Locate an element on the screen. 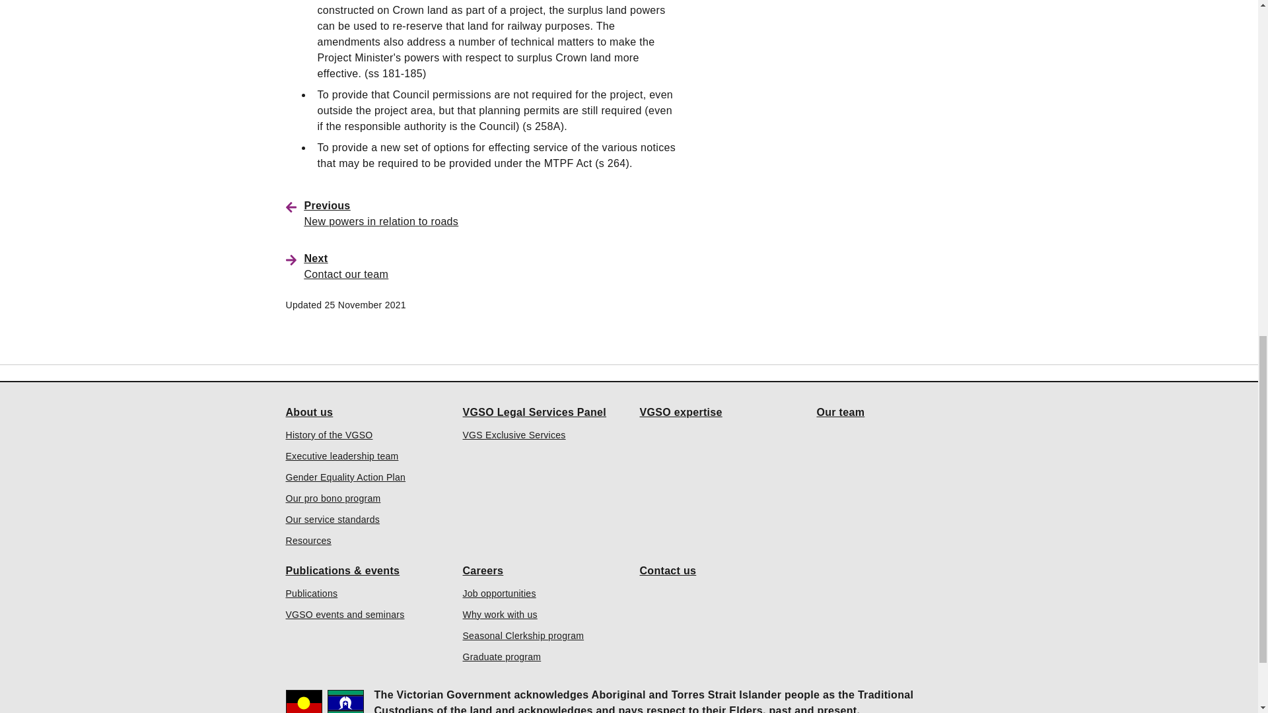  Careers is located at coordinates (483, 570).